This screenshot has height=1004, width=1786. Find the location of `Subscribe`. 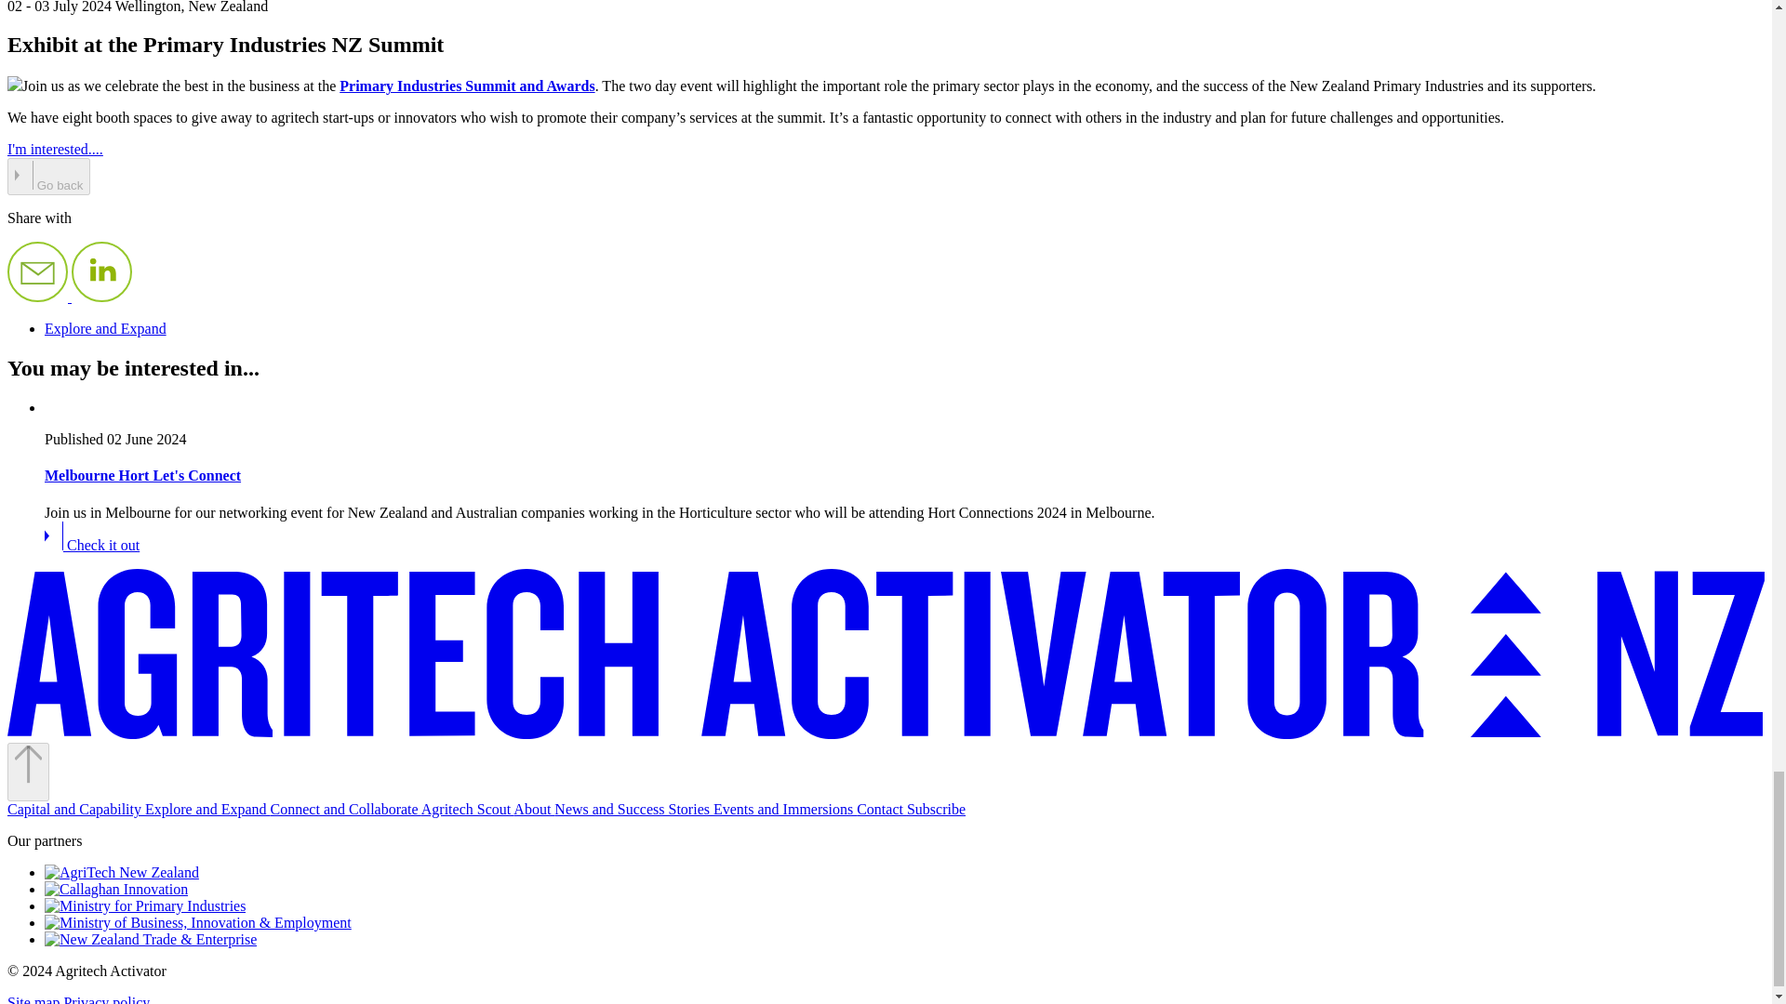

Subscribe is located at coordinates (936, 809).